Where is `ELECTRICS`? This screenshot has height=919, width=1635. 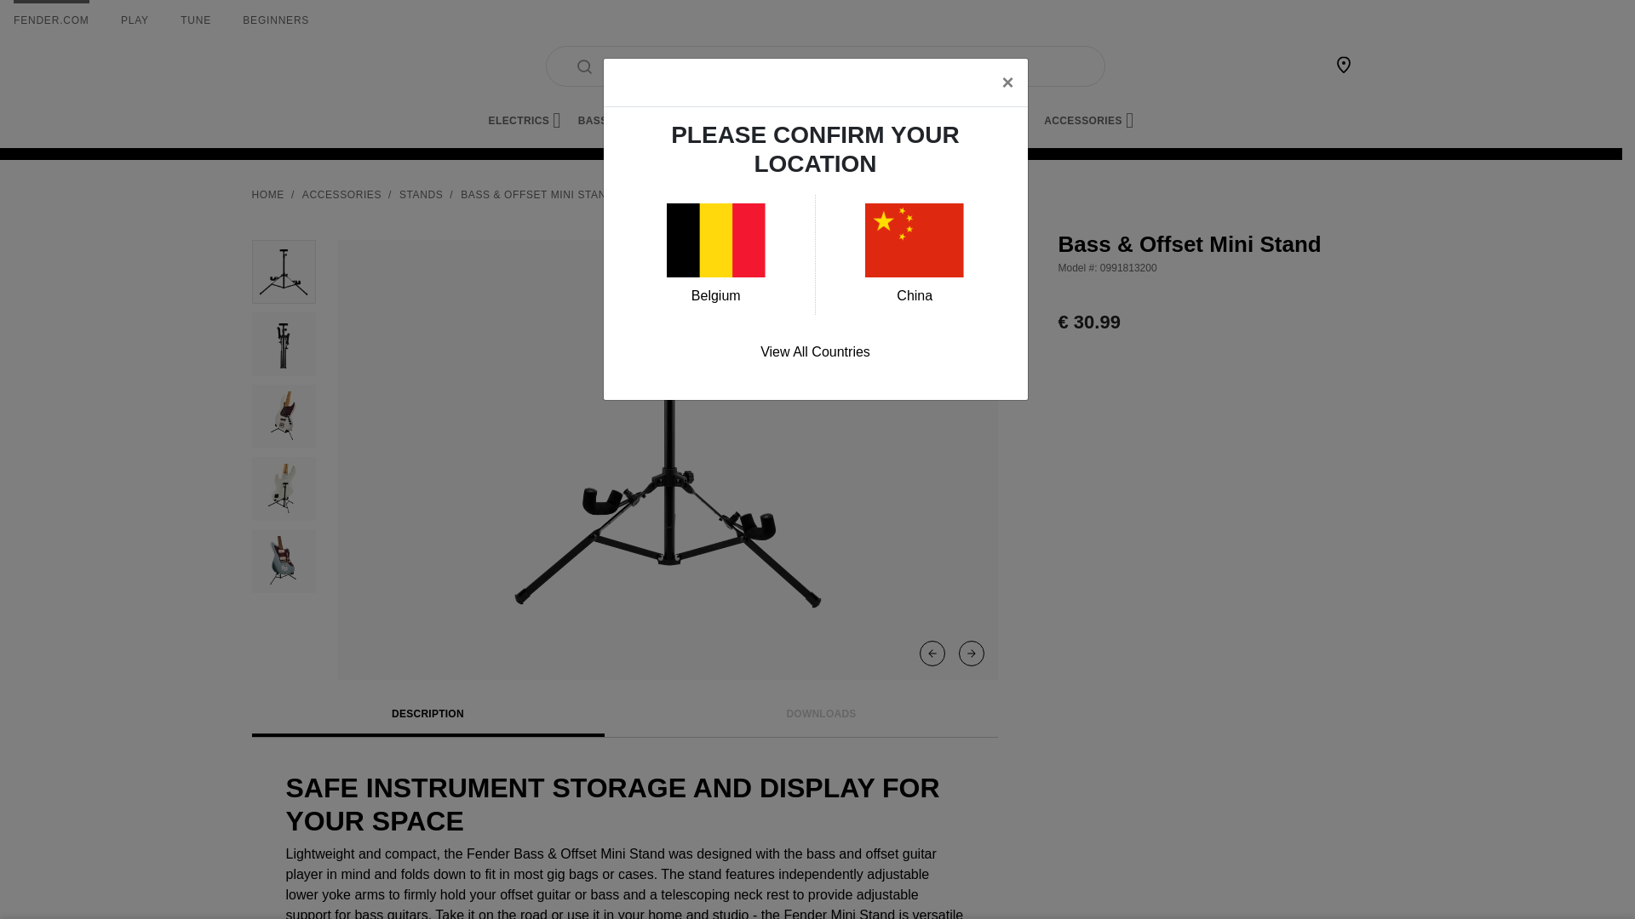 ELECTRICS is located at coordinates (525, 121).